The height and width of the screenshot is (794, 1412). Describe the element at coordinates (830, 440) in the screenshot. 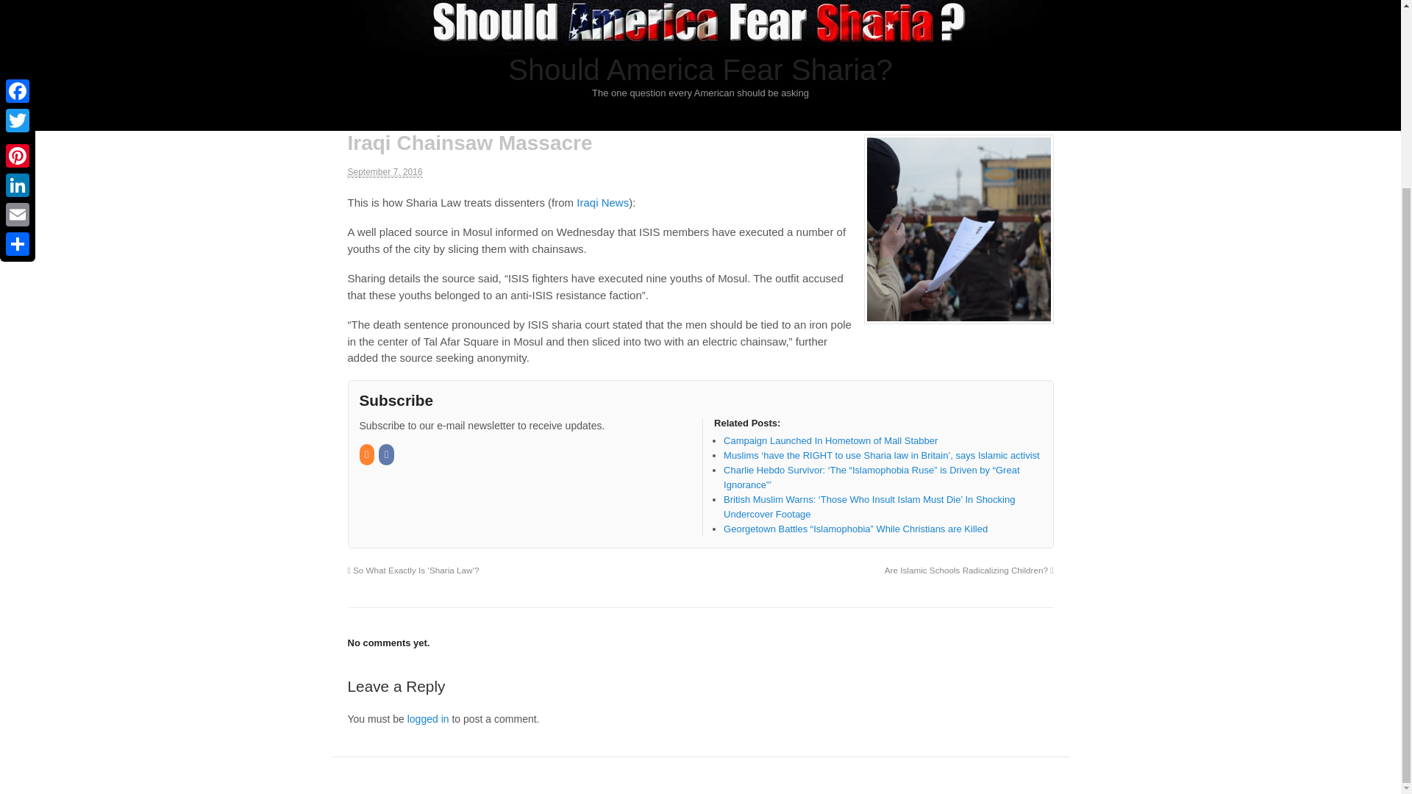

I see `Campaign Launched In Hometown of Mall Stabber` at that location.